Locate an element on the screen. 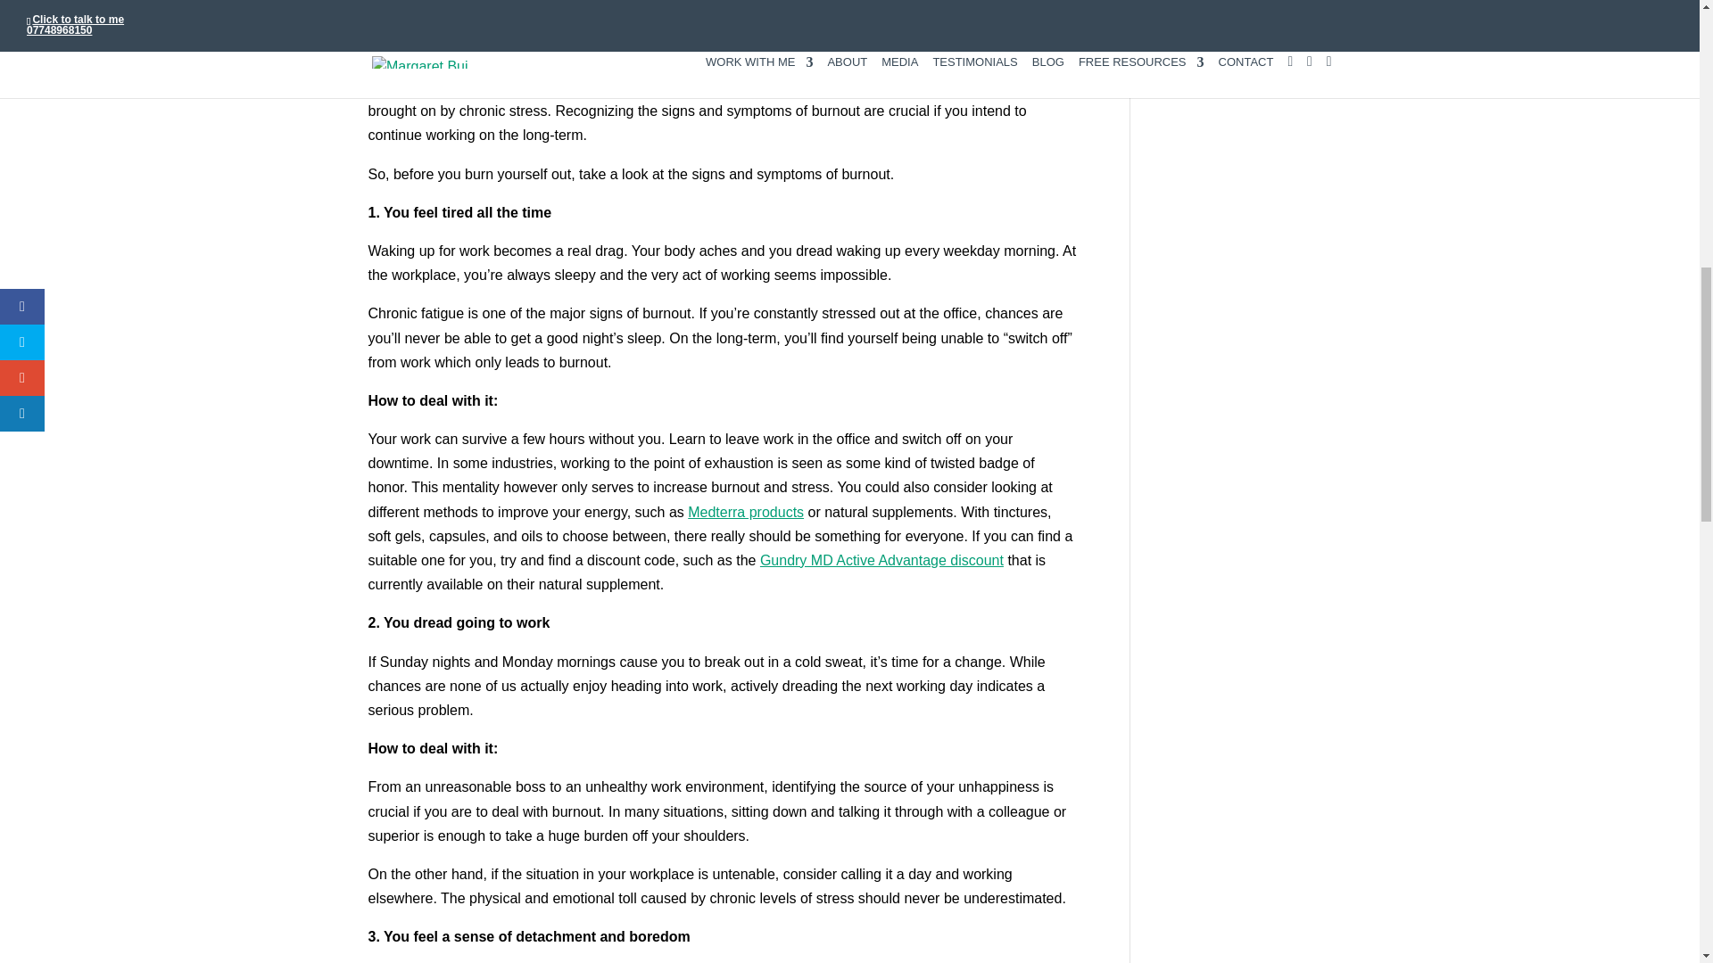 This screenshot has height=963, width=1713. Medterra products is located at coordinates (746, 512).